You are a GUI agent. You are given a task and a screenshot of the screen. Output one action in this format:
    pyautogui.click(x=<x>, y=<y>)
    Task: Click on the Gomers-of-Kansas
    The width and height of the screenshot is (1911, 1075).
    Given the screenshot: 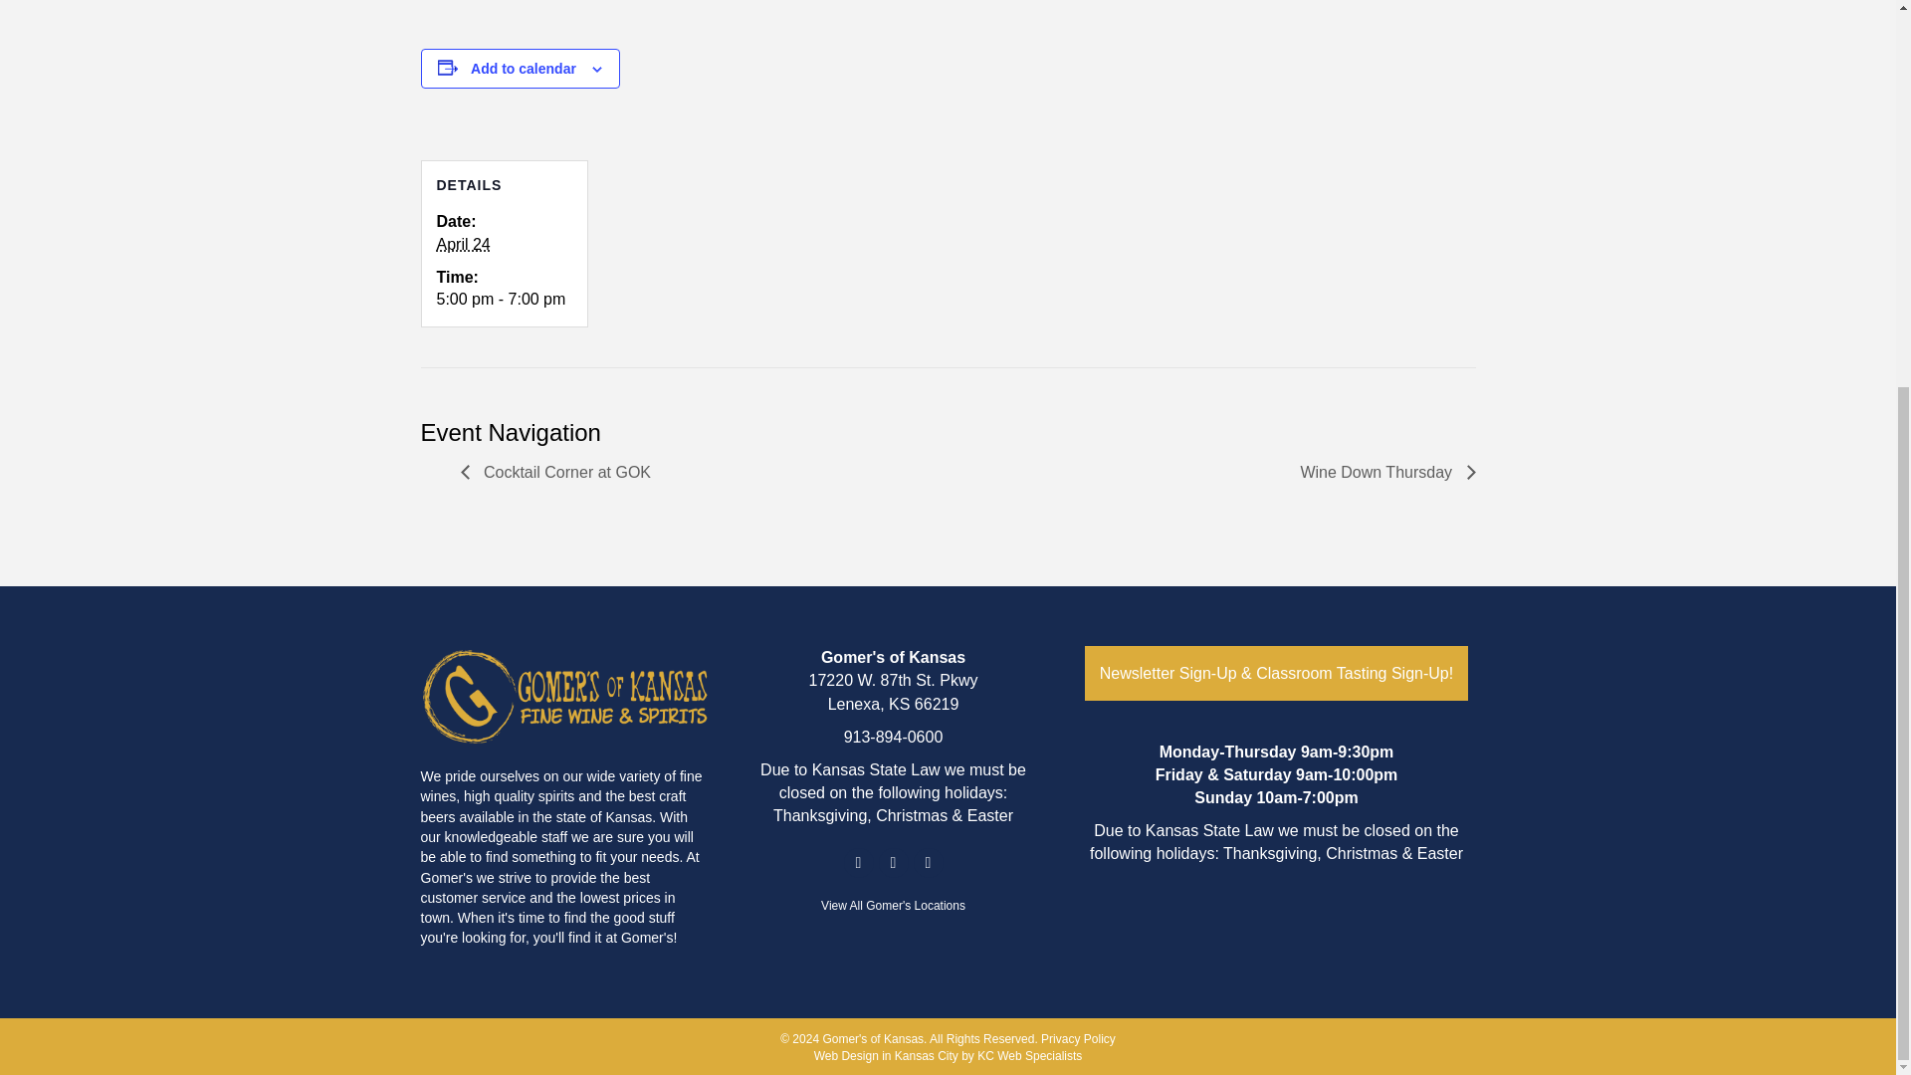 What is the action you would take?
    pyautogui.click(x=564, y=696)
    